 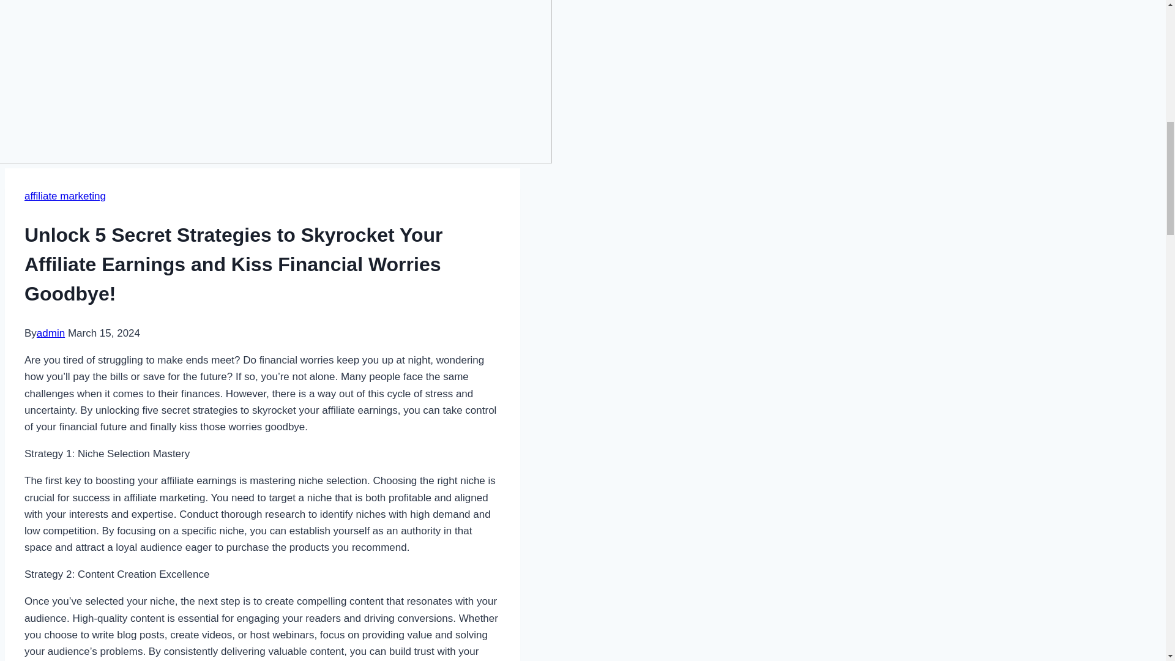 What do you see at coordinates (50, 333) in the screenshot?
I see `admin` at bounding box center [50, 333].